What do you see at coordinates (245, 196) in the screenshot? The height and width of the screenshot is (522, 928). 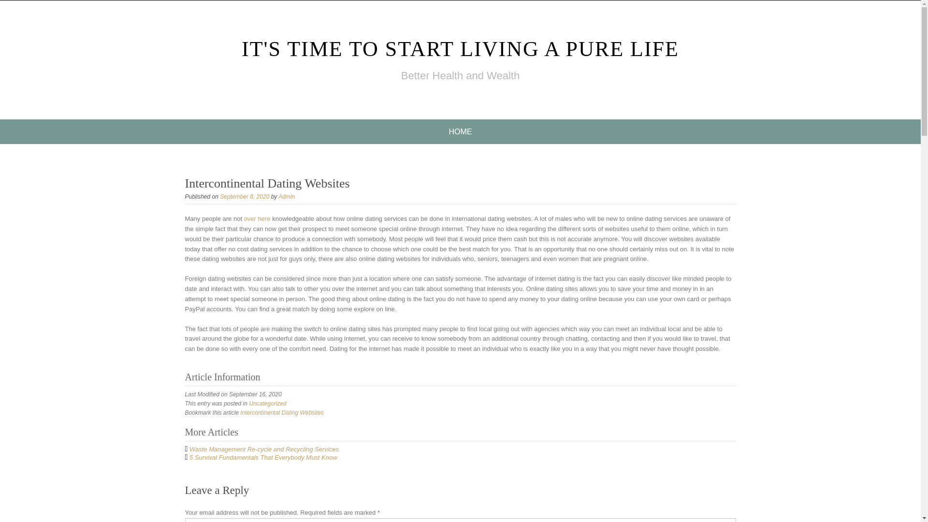 I see `September 8, 2020` at bounding box center [245, 196].